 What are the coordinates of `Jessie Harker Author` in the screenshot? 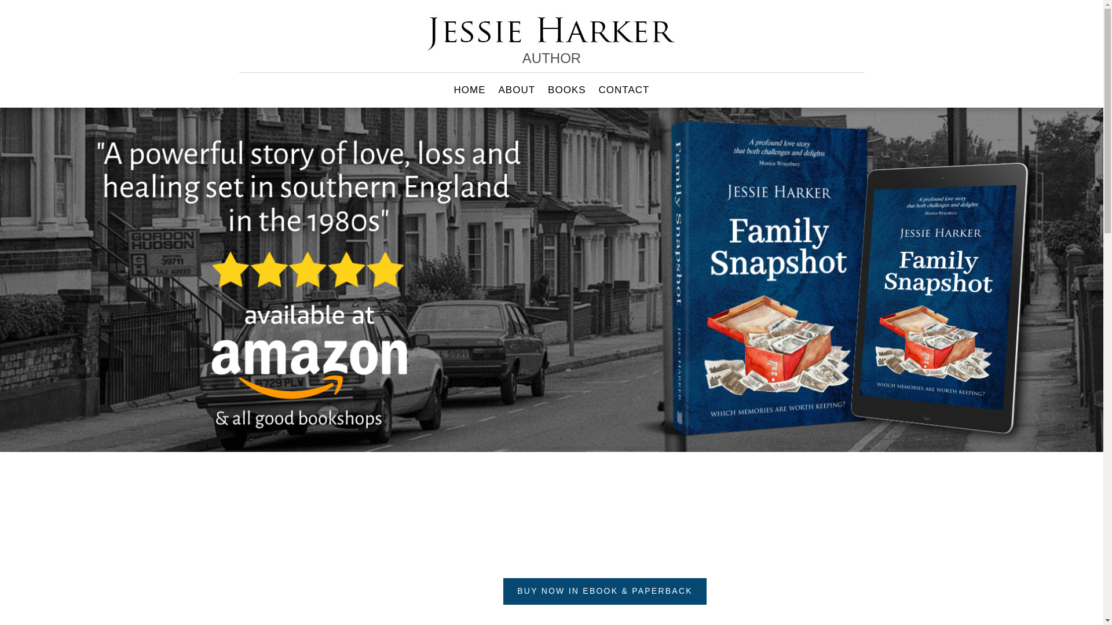 It's located at (551, 30).